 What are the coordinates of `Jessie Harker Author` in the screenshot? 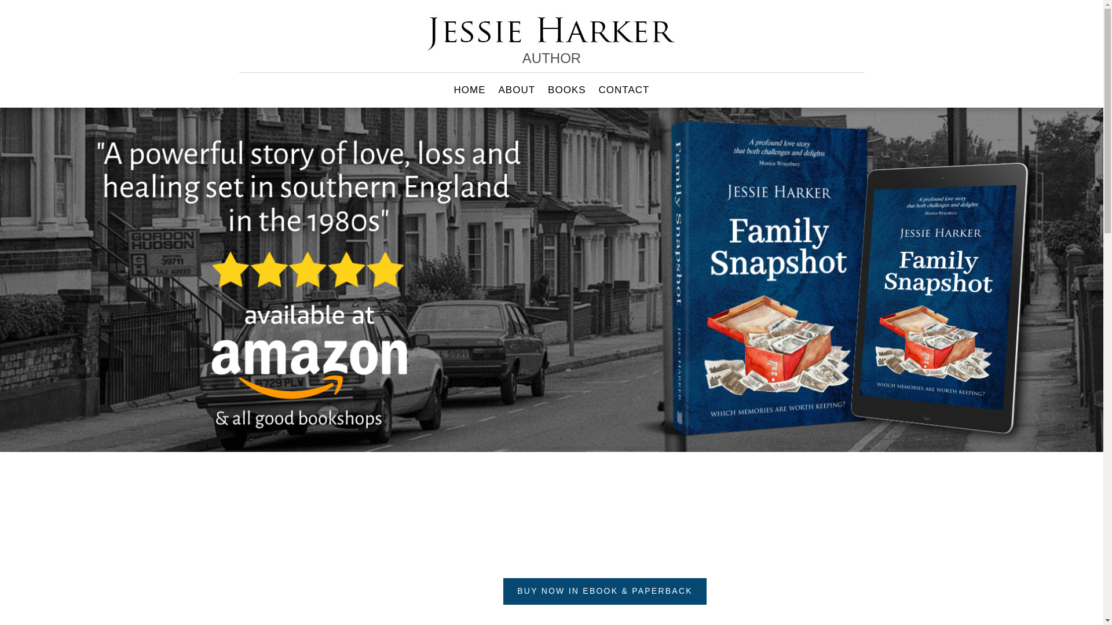 It's located at (551, 30).